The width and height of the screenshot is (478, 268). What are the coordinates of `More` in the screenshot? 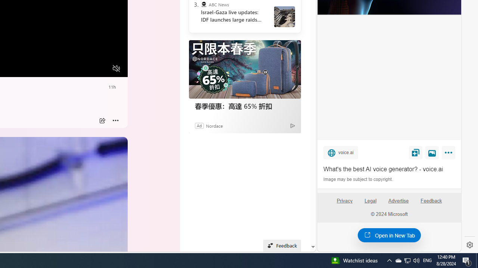 It's located at (450, 154).